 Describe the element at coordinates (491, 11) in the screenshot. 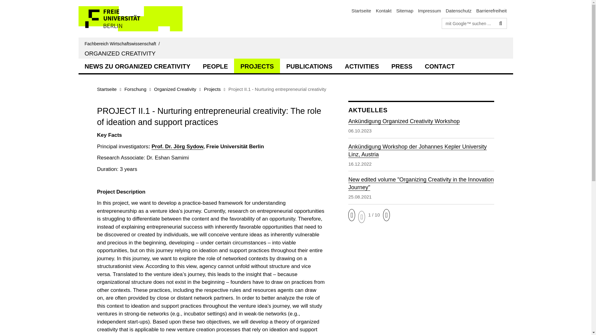

I see `Barrierefreiheit` at that location.